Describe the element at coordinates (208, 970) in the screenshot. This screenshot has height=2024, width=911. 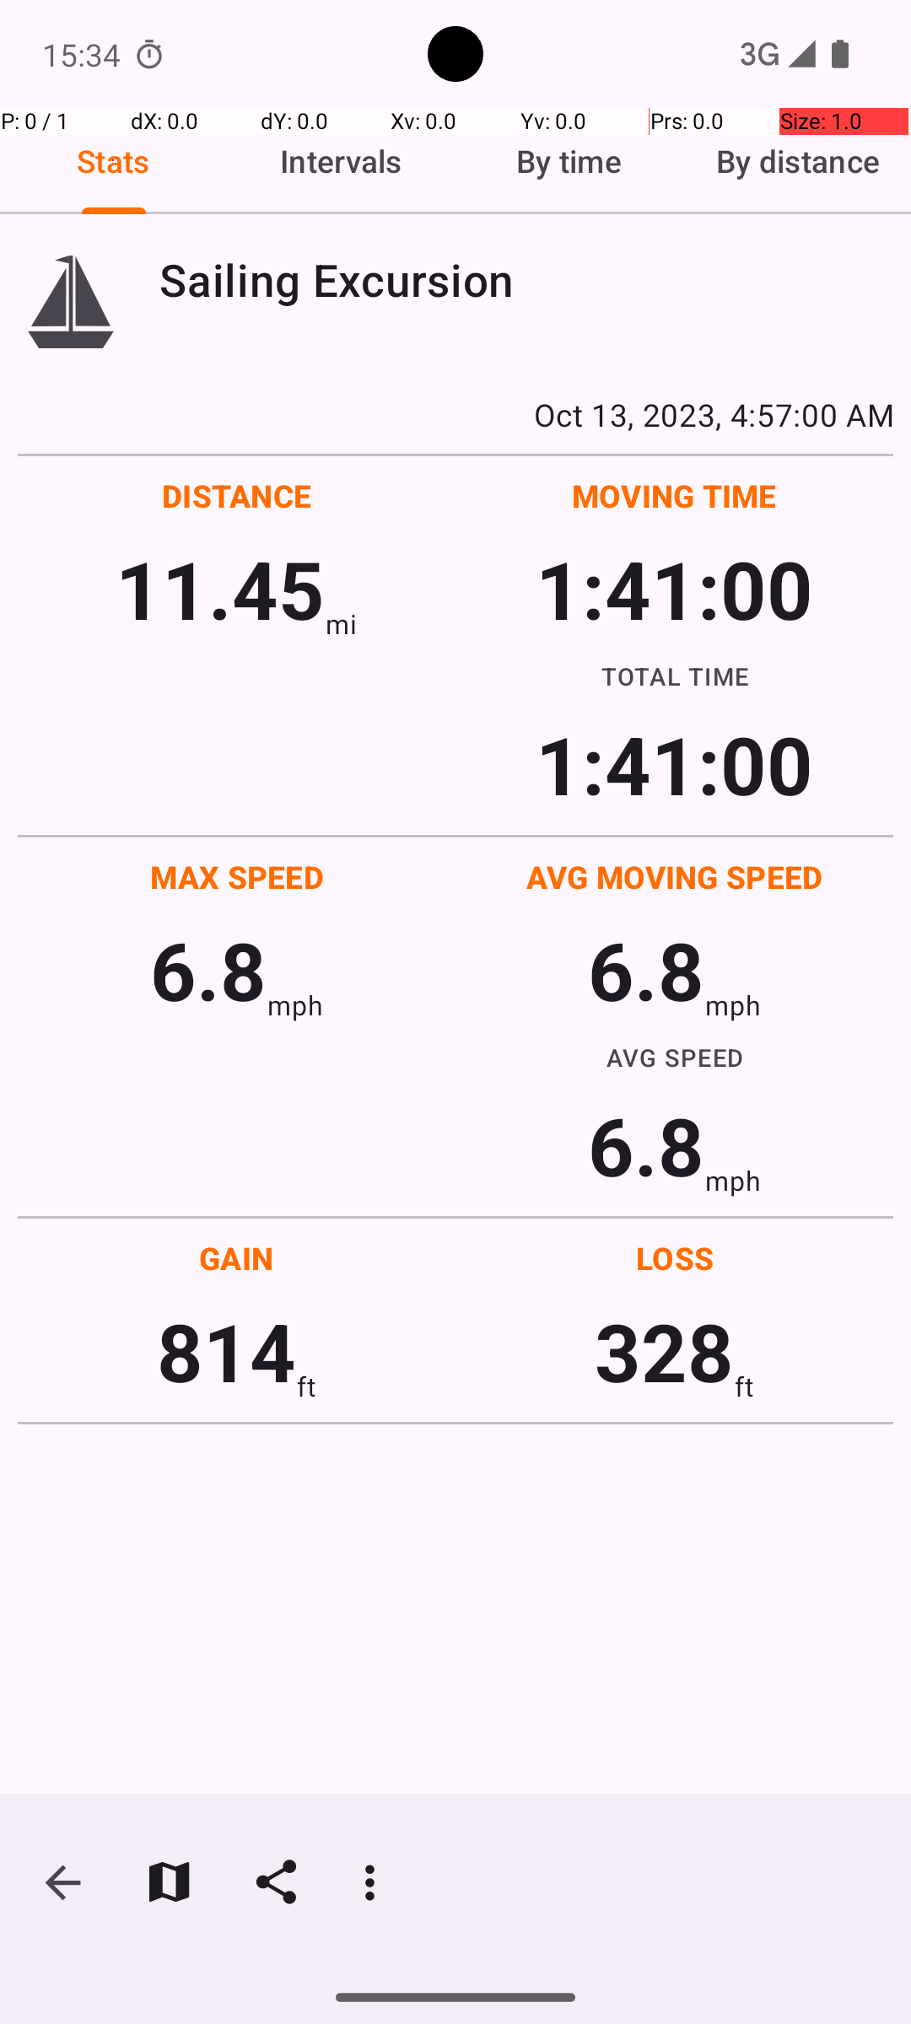
I see `6.8` at that location.